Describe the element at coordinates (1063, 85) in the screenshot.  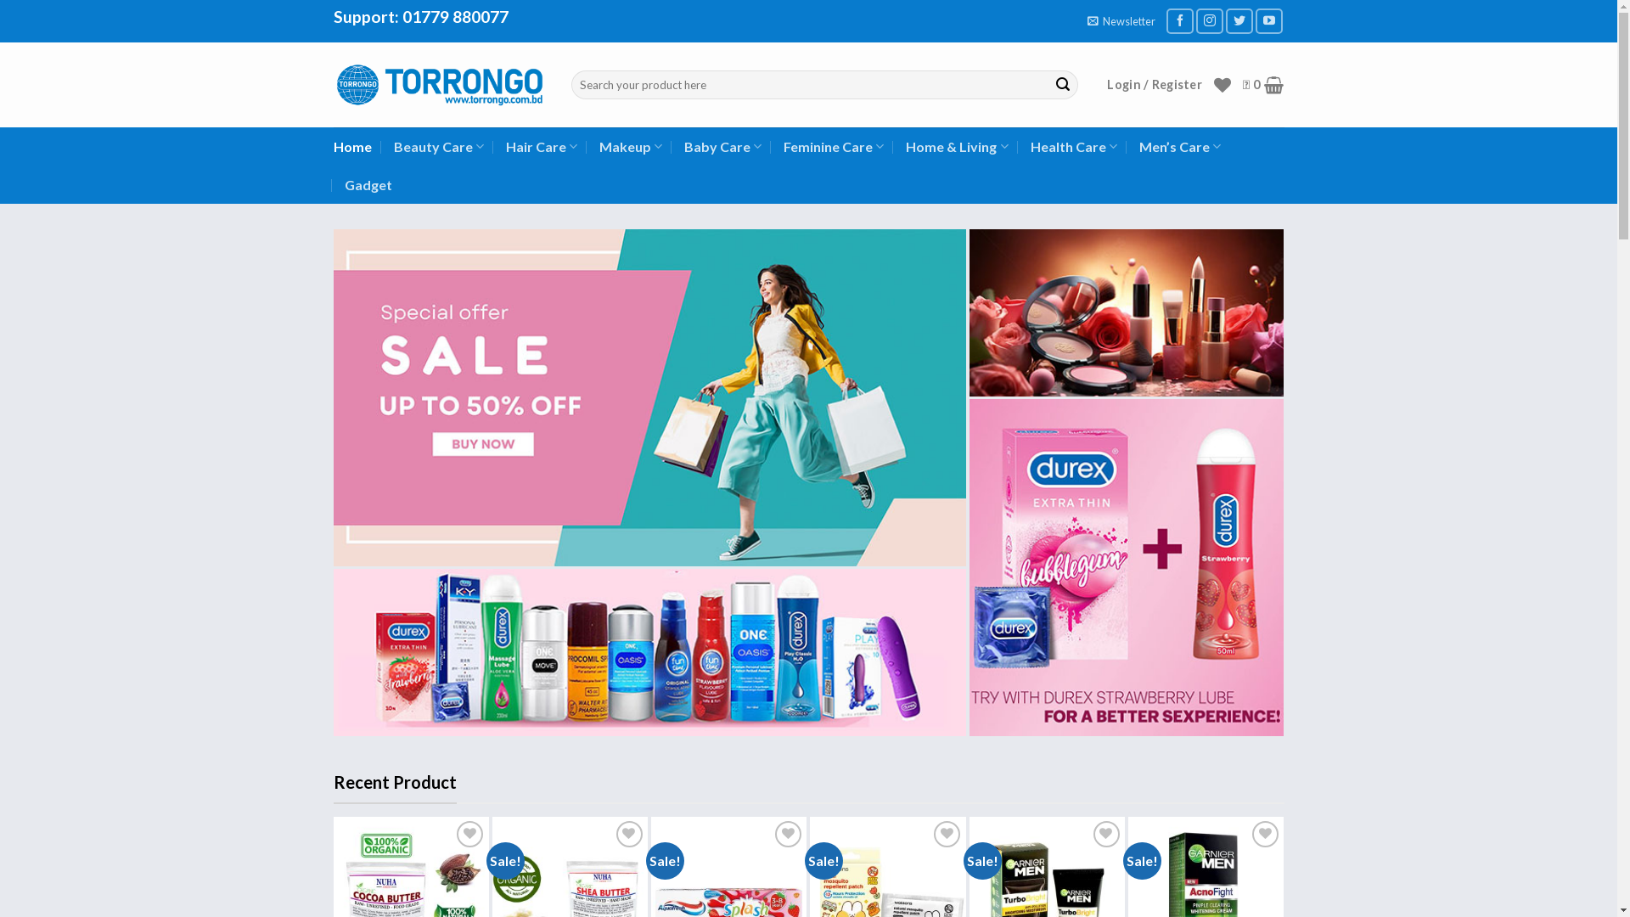
I see `Search` at that location.